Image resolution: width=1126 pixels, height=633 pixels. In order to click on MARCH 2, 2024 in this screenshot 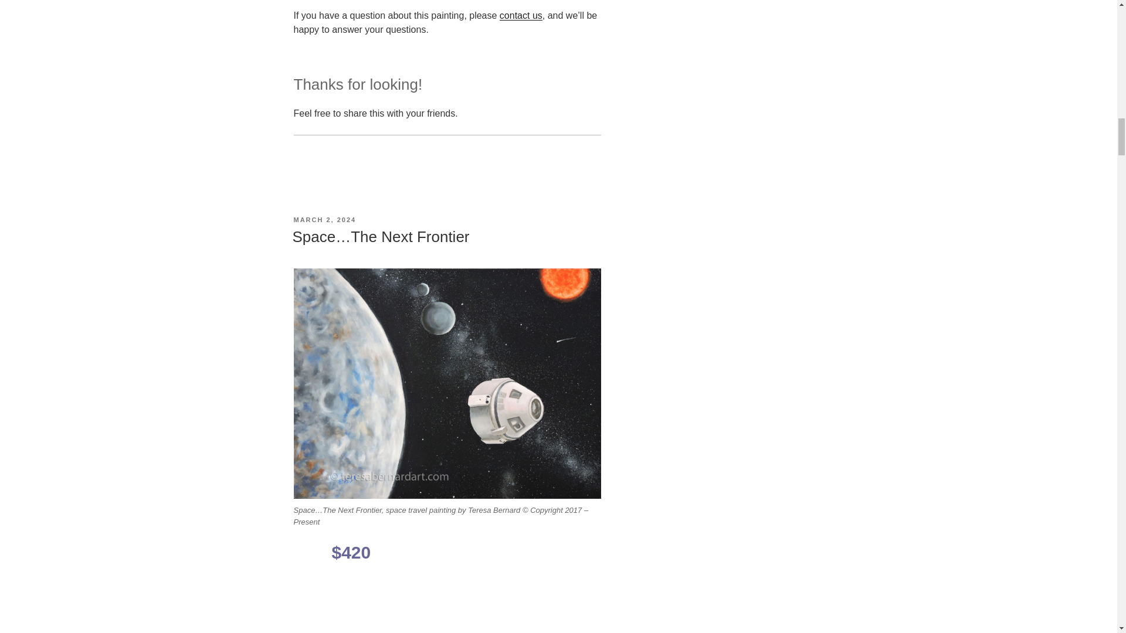, I will do `click(324, 220)`.